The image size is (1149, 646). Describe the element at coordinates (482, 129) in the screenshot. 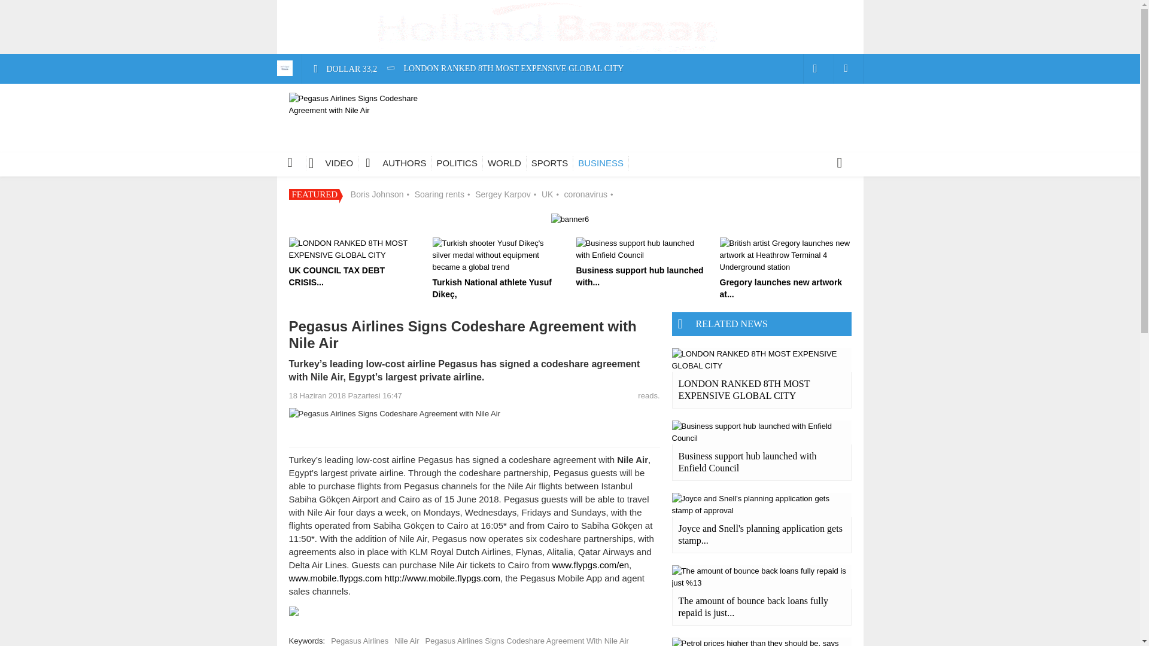

I see `Business support hub launched with Enfield Council` at that location.